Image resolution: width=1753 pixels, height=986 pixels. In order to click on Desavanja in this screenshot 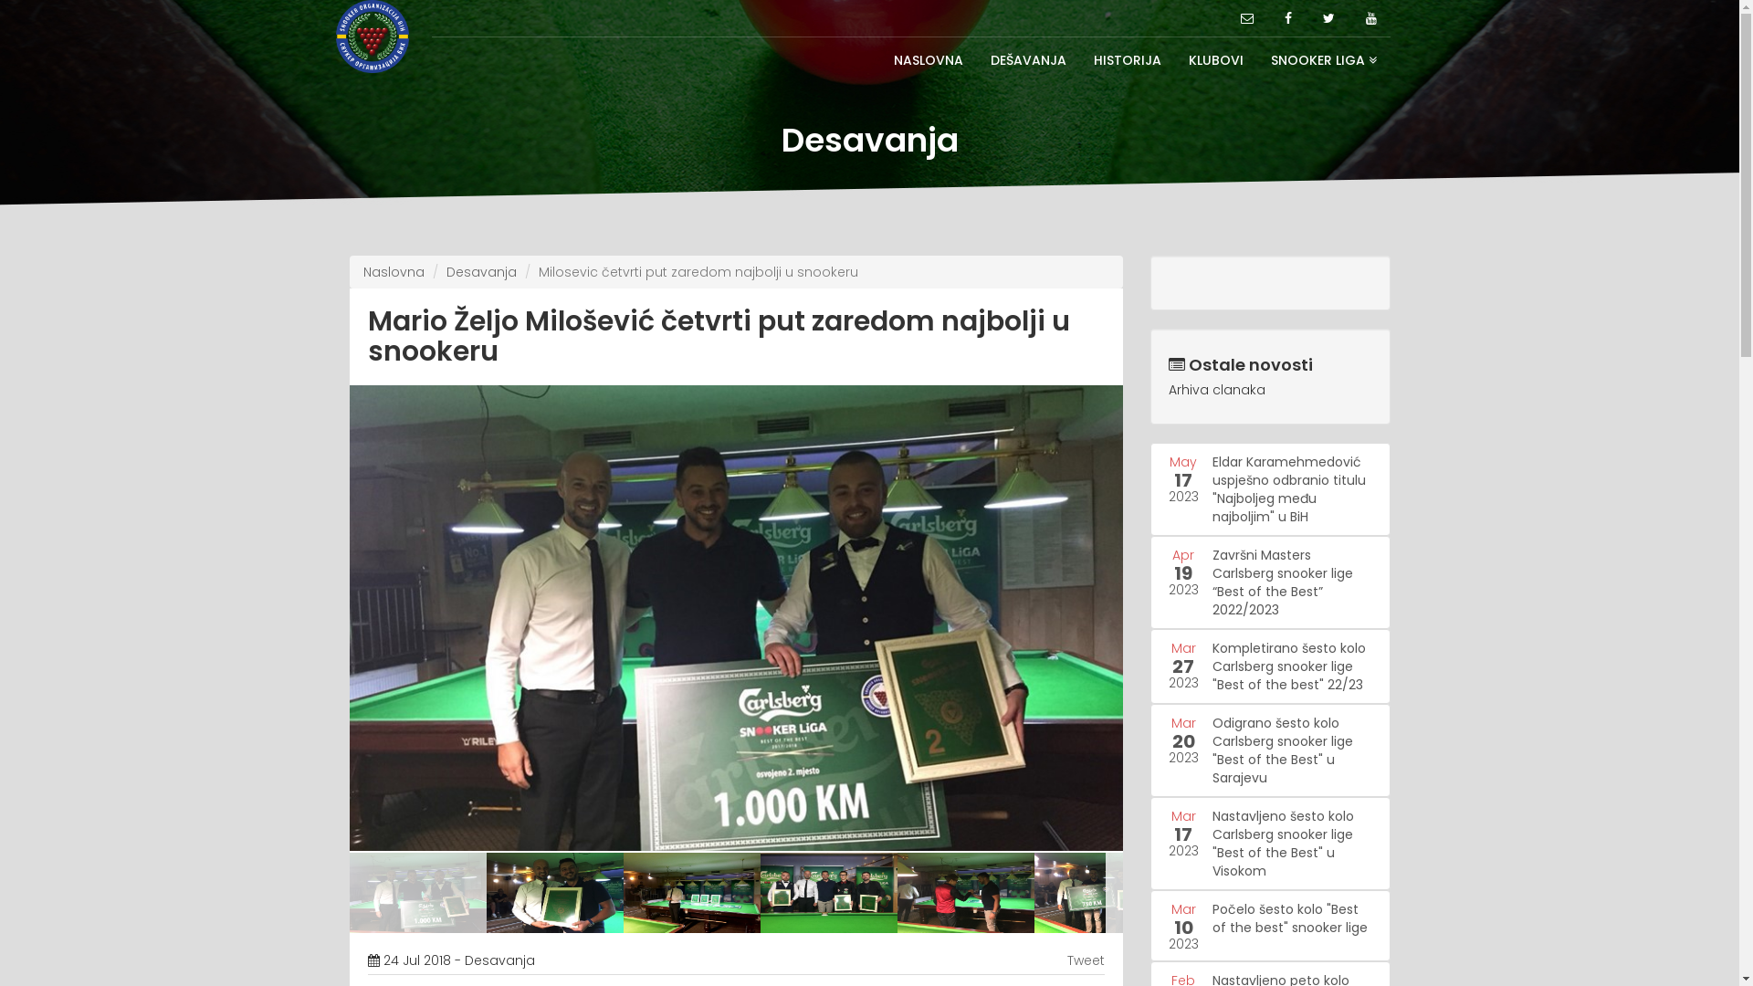, I will do `click(480, 272)`.